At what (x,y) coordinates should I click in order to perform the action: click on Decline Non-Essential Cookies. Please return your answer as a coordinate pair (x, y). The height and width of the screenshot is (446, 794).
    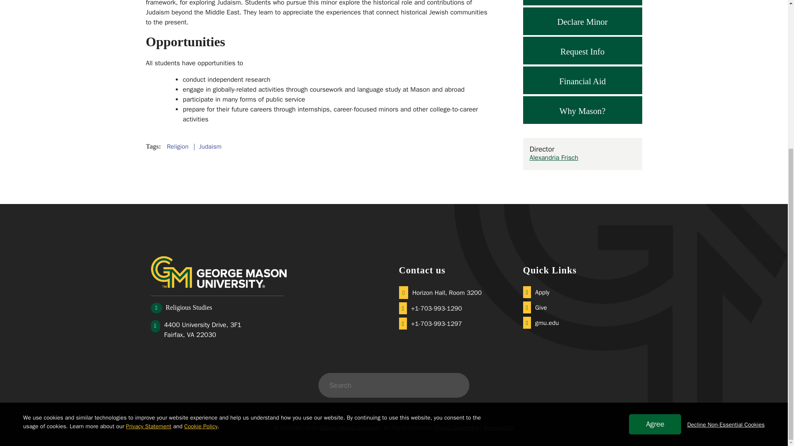
    Looking at the image, I should click on (726, 206).